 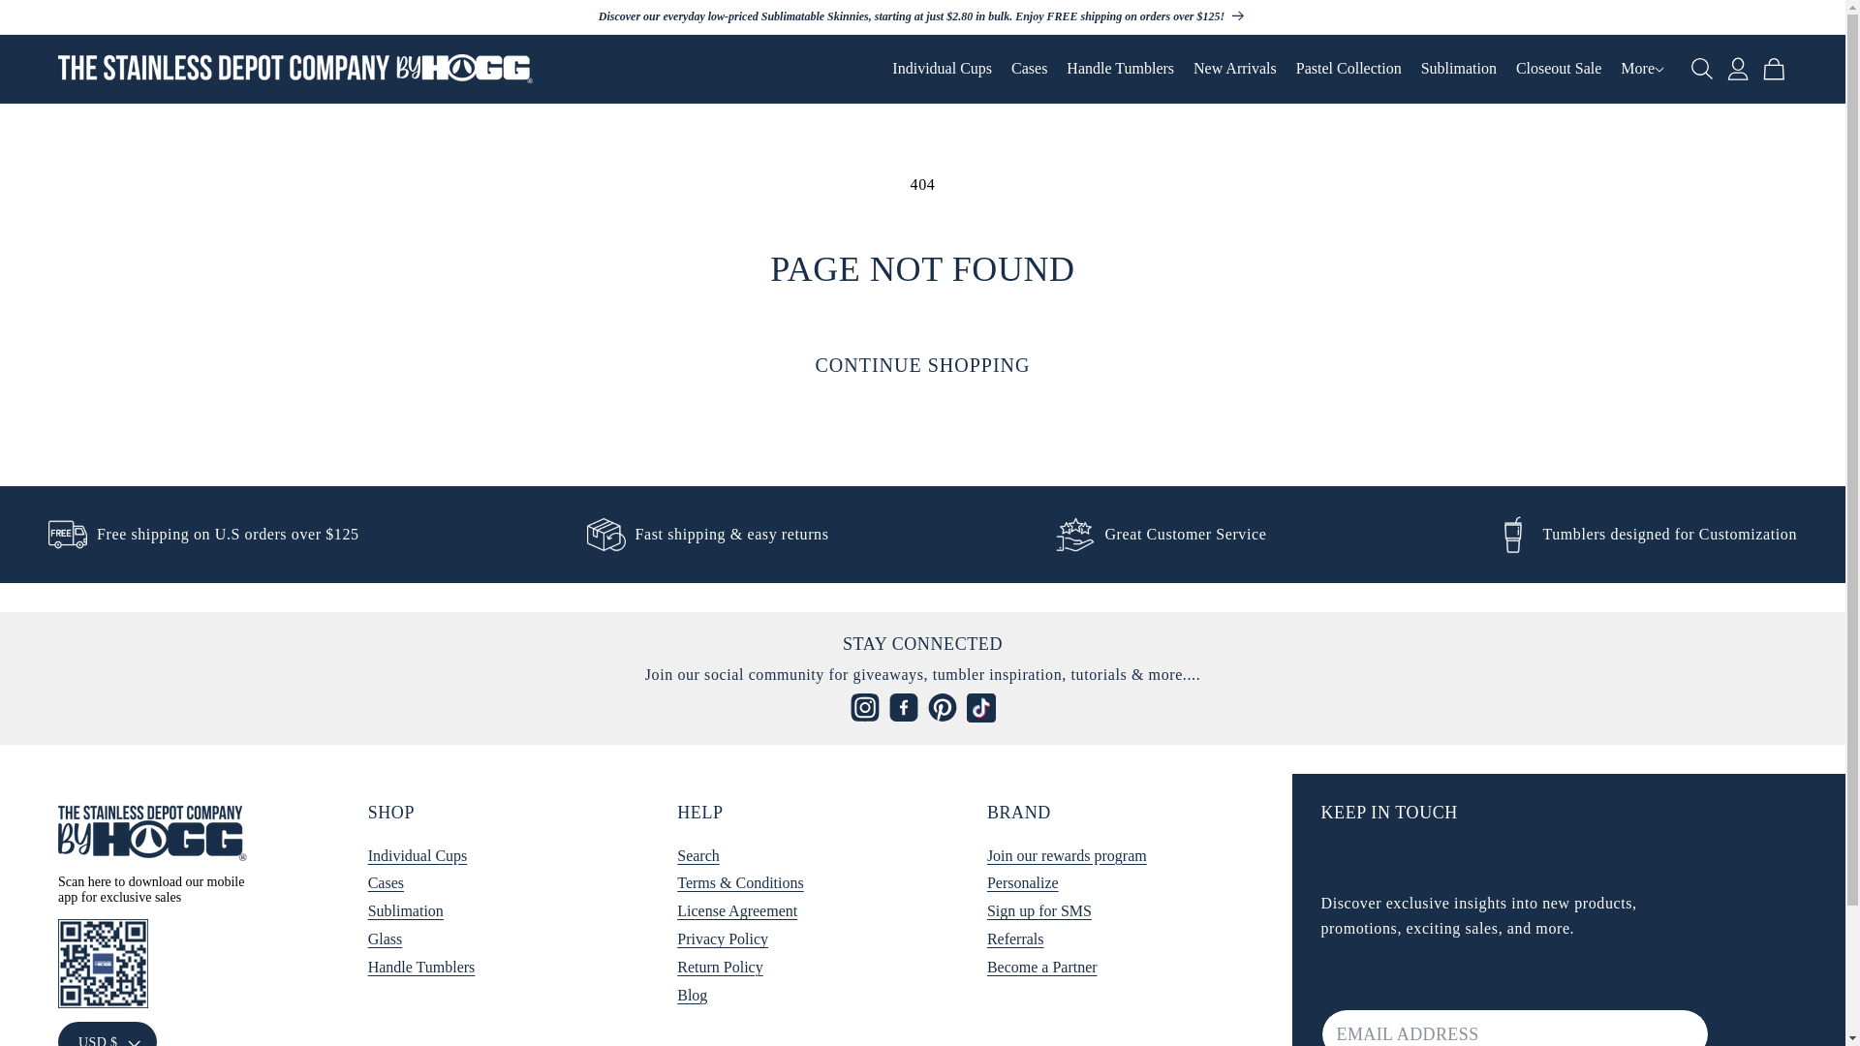 I want to click on Individual Cups, so click(x=942, y=68).